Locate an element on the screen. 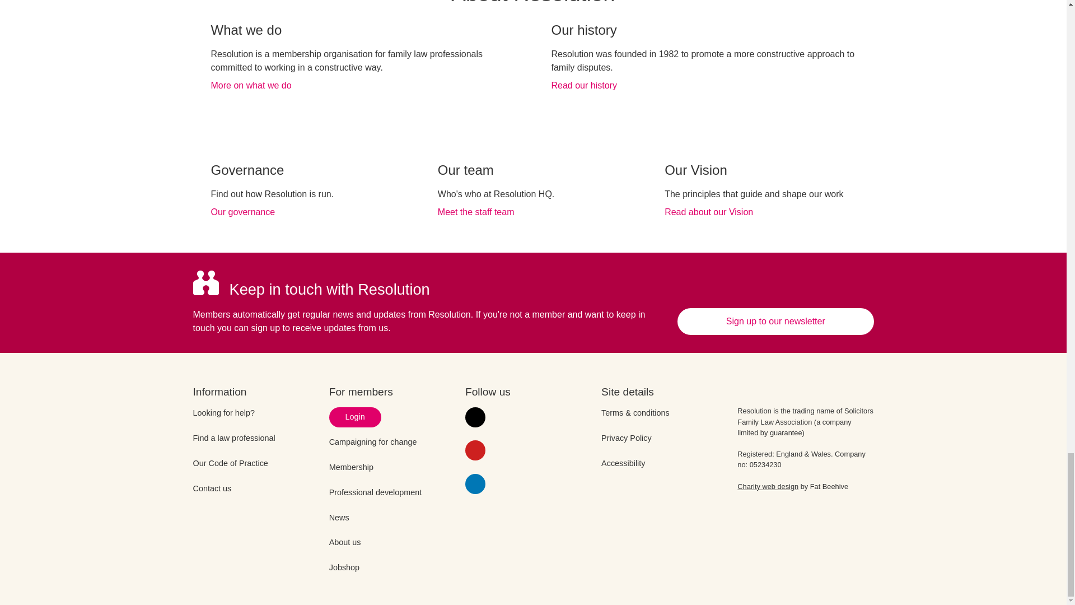 The image size is (1075, 605). Twitter is located at coordinates (475, 417).